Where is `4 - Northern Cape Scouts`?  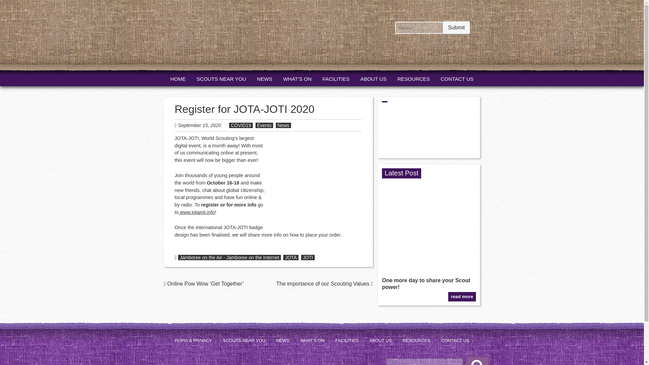 4 - Northern Cape Scouts is located at coordinates (429, 220).